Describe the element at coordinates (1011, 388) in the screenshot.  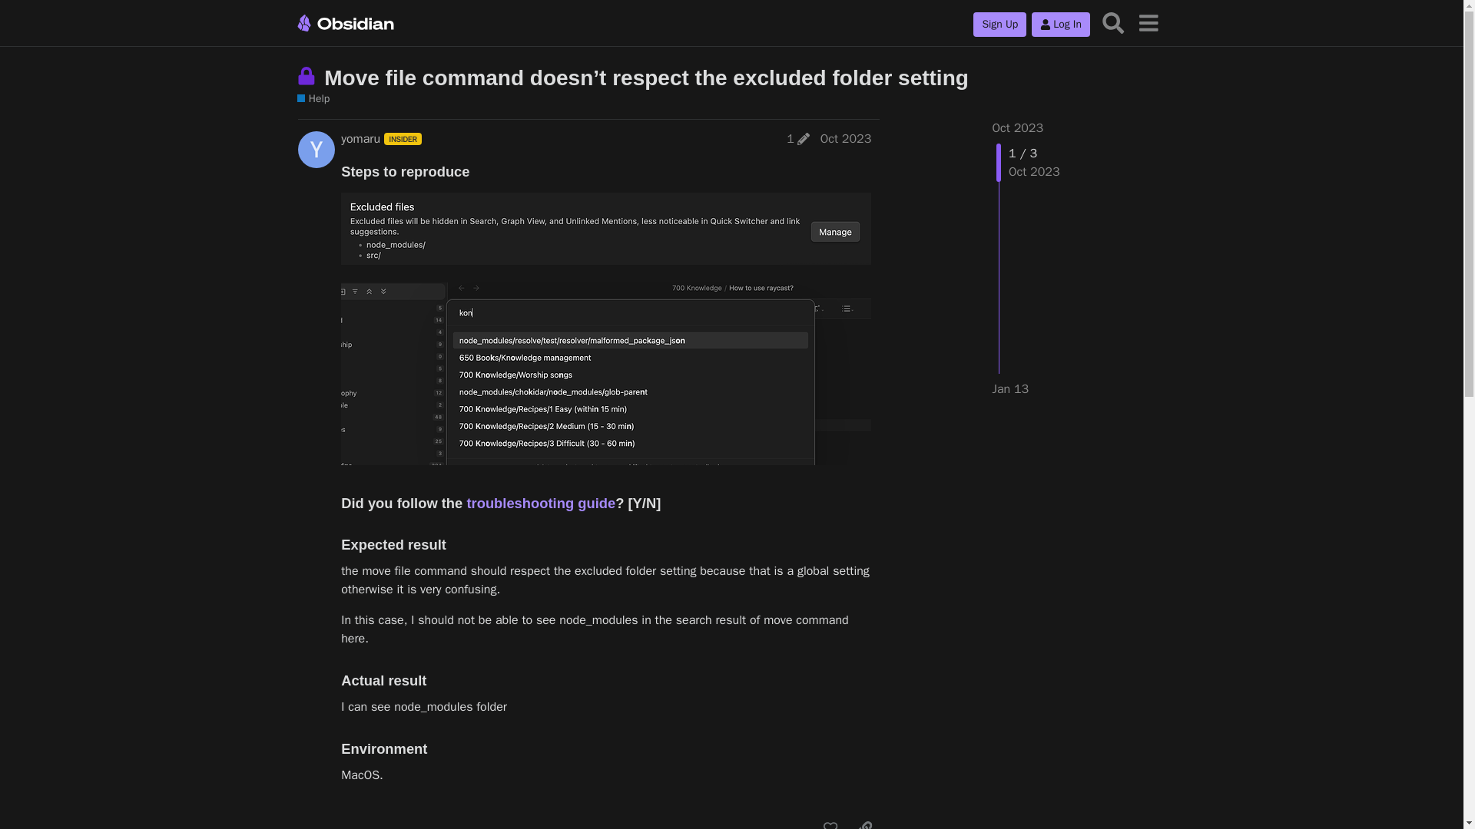
I see `Jump to the last post` at that location.